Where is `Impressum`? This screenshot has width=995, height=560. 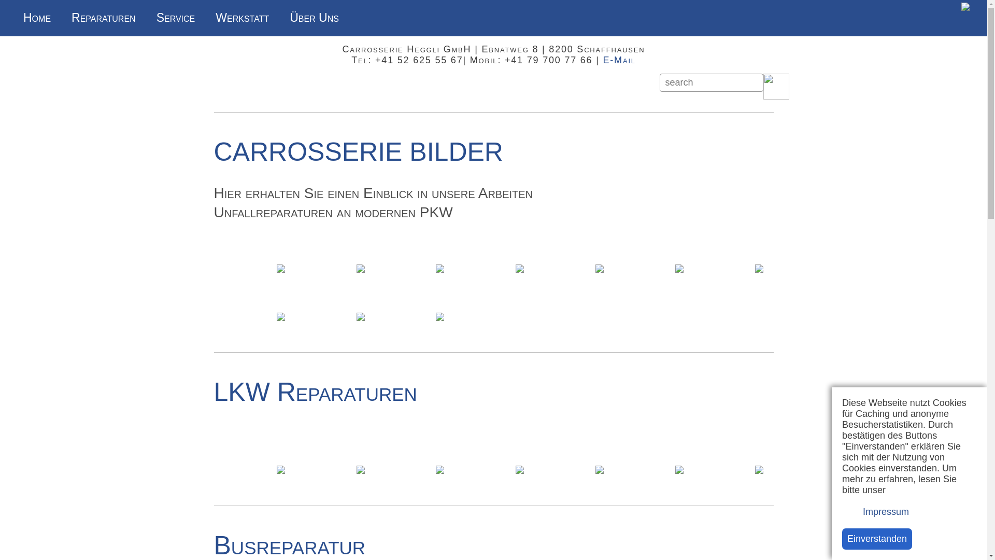 Impressum is located at coordinates (876, 512).